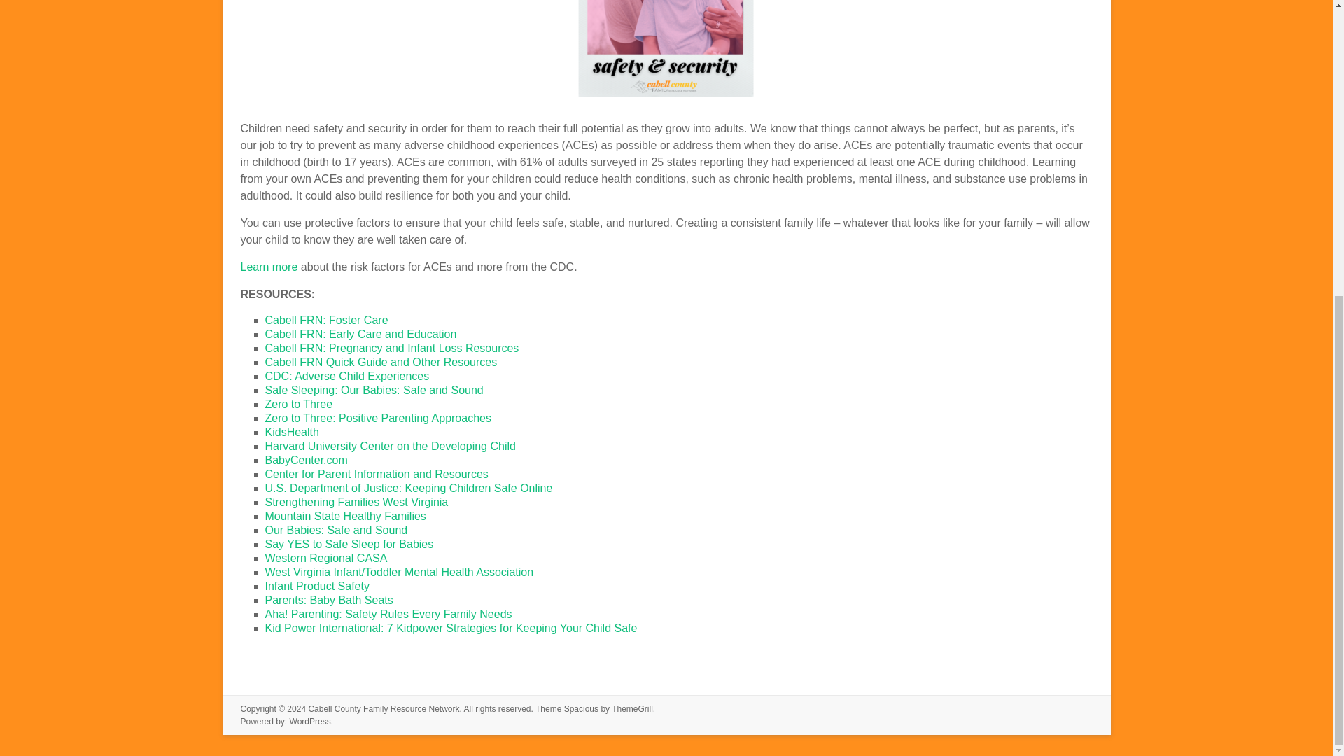 Image resolution: width=1344 pixels, height=756 pixels. Describe the element at coordinates (392, 349) in the screenshot. I see `Cabell FRN: Pregnancy and Infant Loss Resources` at that location.